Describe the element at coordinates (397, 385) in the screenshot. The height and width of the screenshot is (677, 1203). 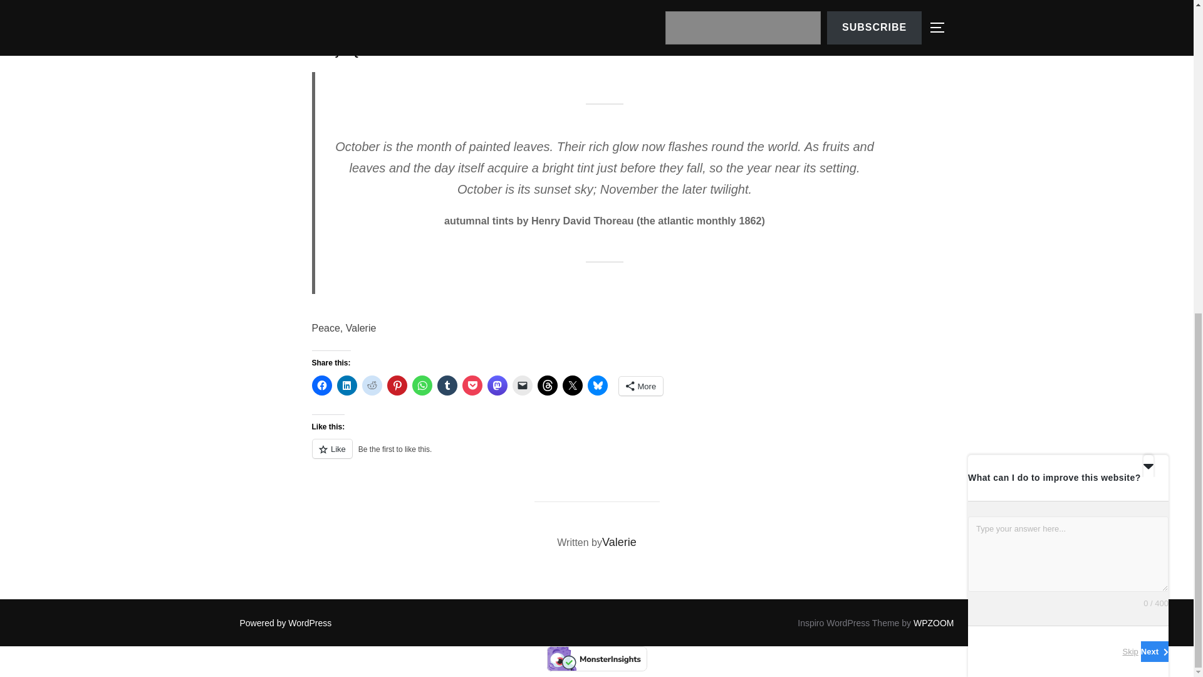
I see `Click to share on Pinterest` at that location.